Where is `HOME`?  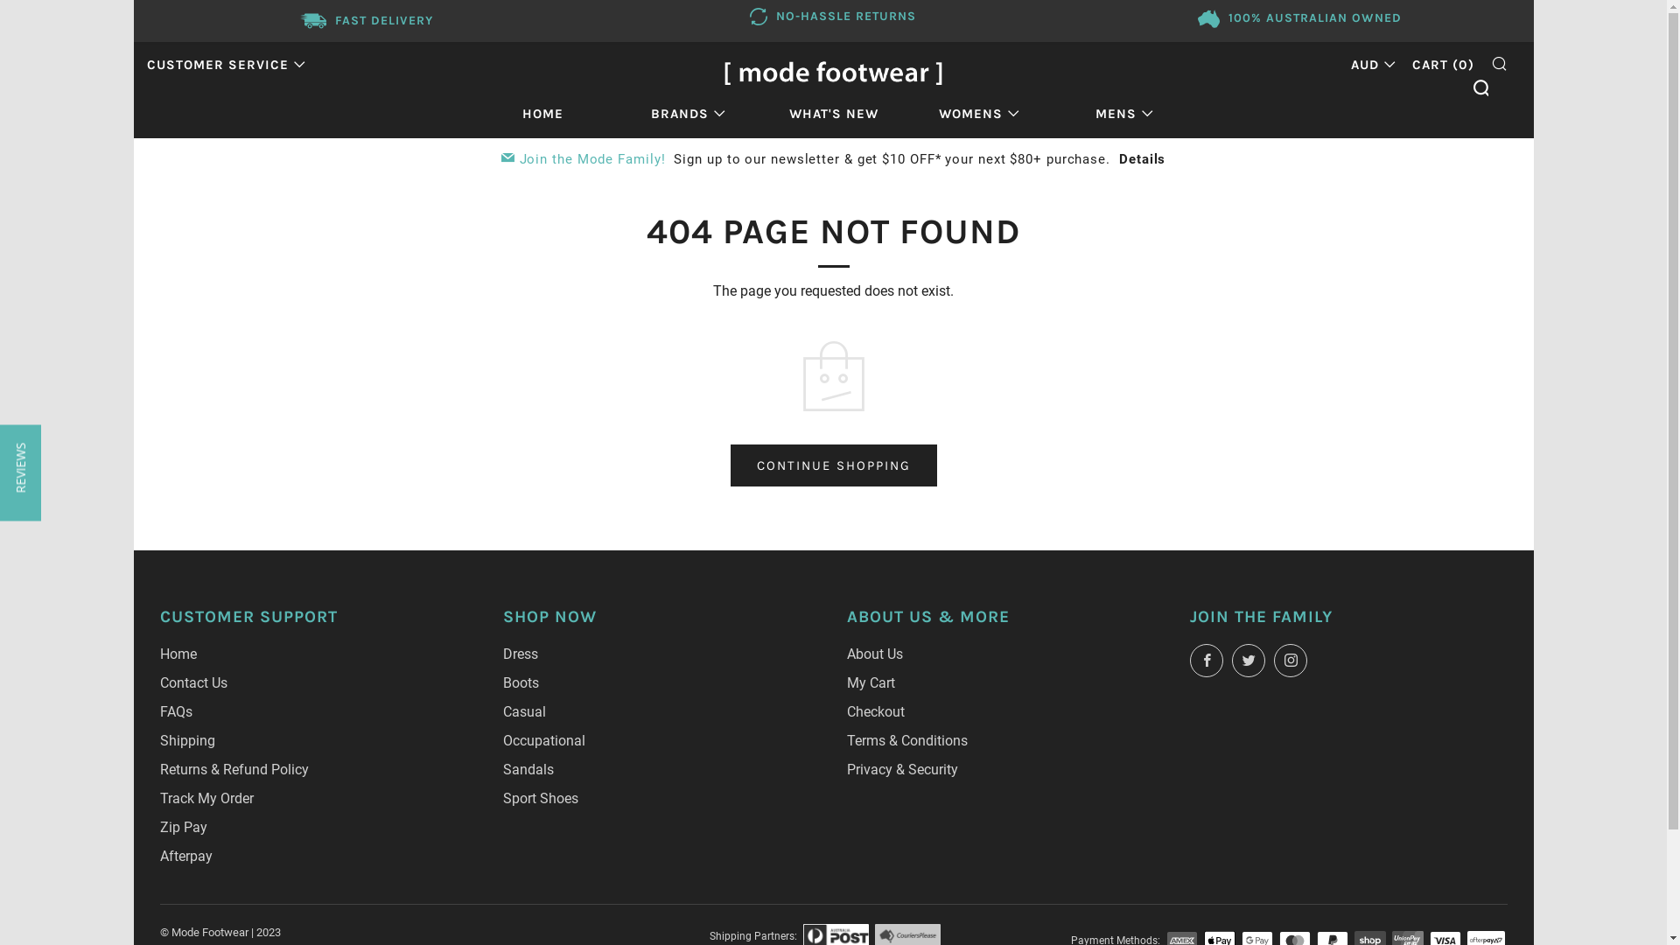 HOME is located at coordinates (542, 114).